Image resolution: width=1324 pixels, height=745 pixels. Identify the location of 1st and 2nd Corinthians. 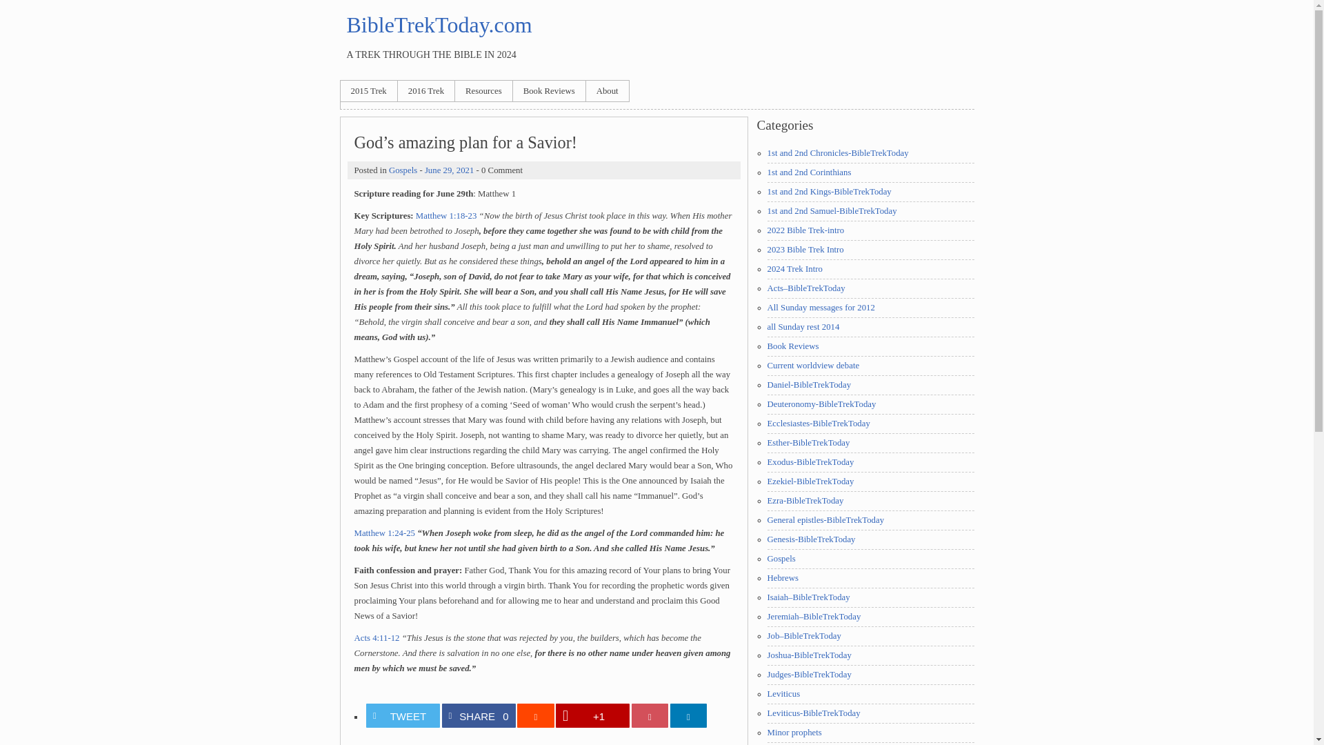
(808, 172).